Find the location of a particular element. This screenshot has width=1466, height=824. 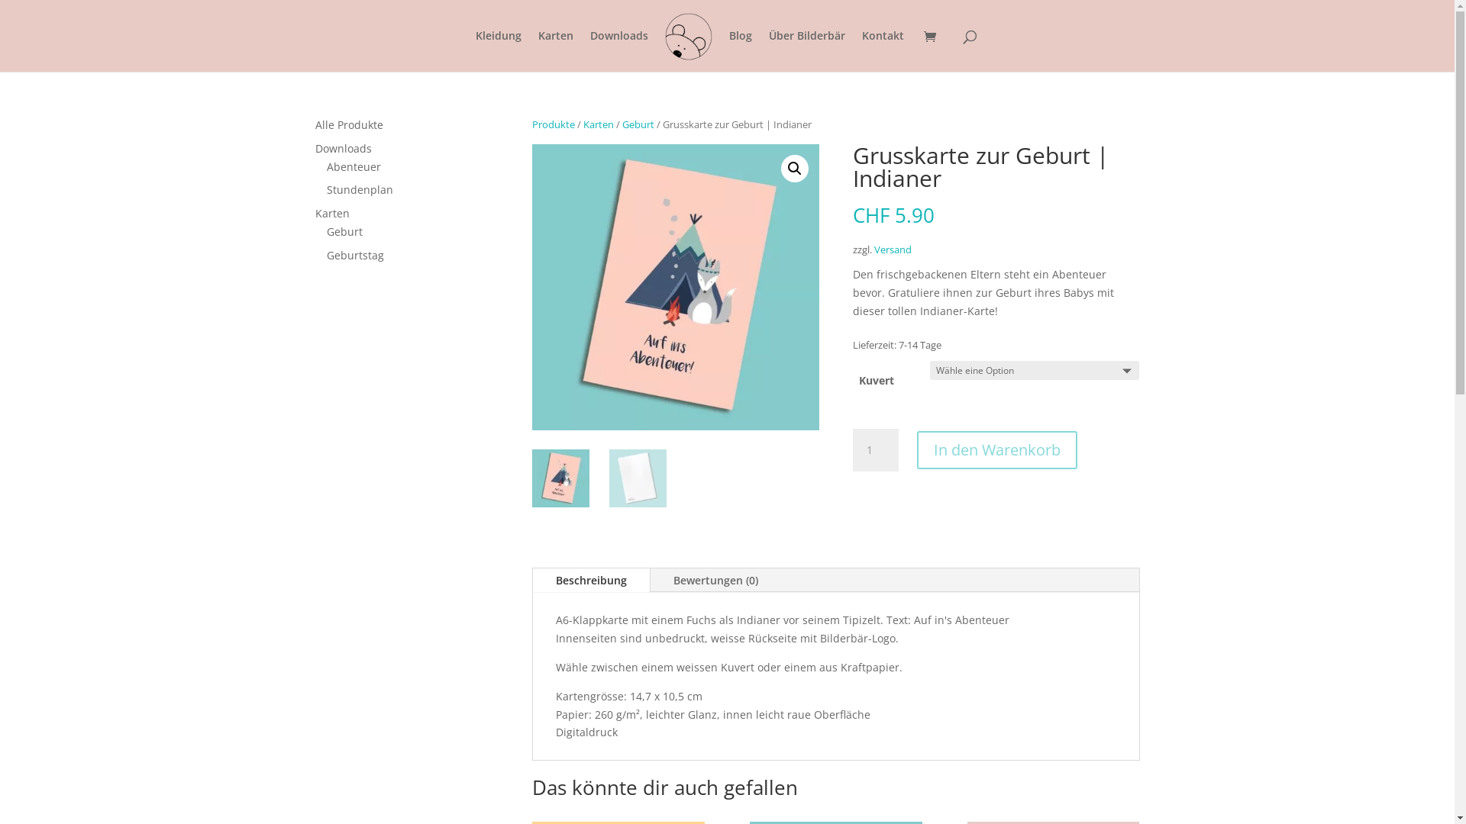

Kontakt is located at coordinates (883, 51).